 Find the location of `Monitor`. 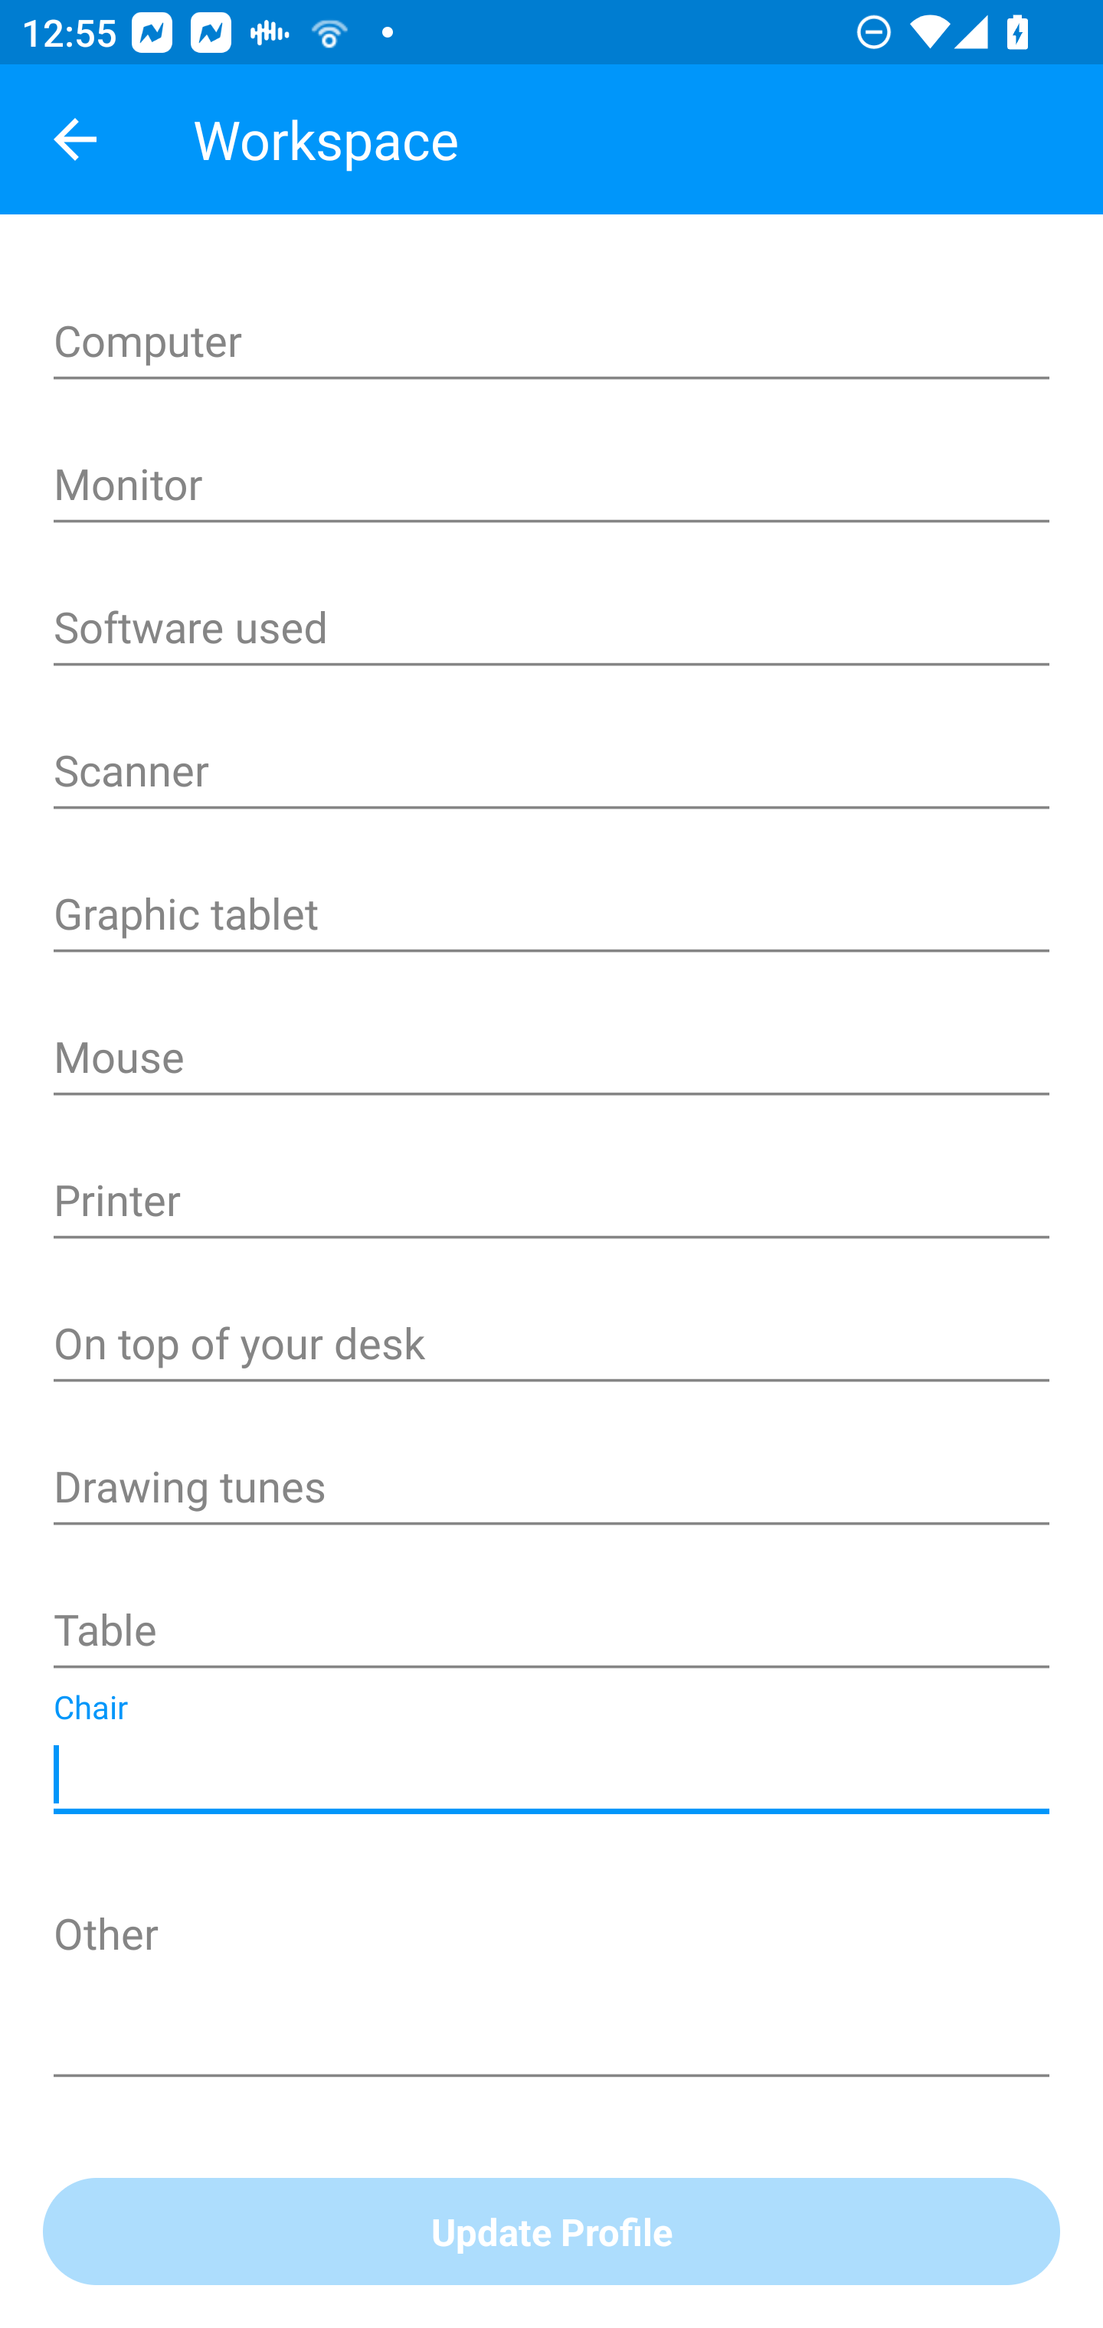

Monitor is located at coordinates (551, 487).